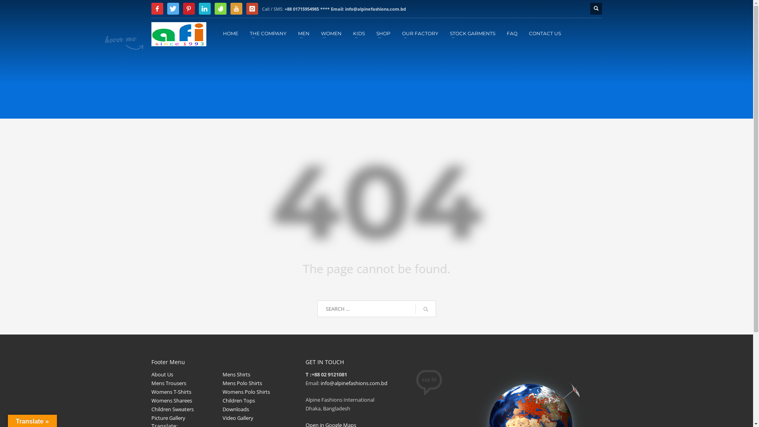  What do you see at coordinates (173, 401) in the screenshot?
I see `Womens Sharees` at bounding box center [173, 401].